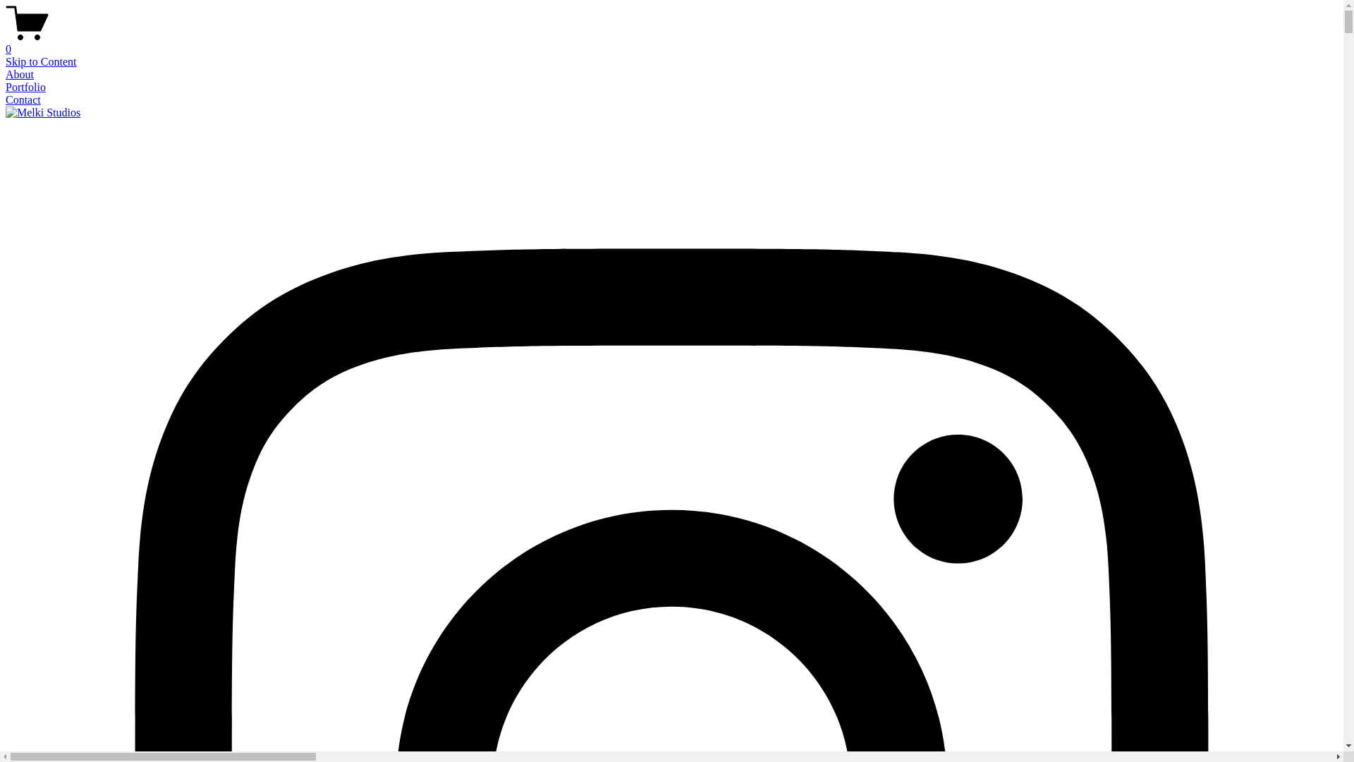  I want to click on Skip to Content, so click(41, 62).